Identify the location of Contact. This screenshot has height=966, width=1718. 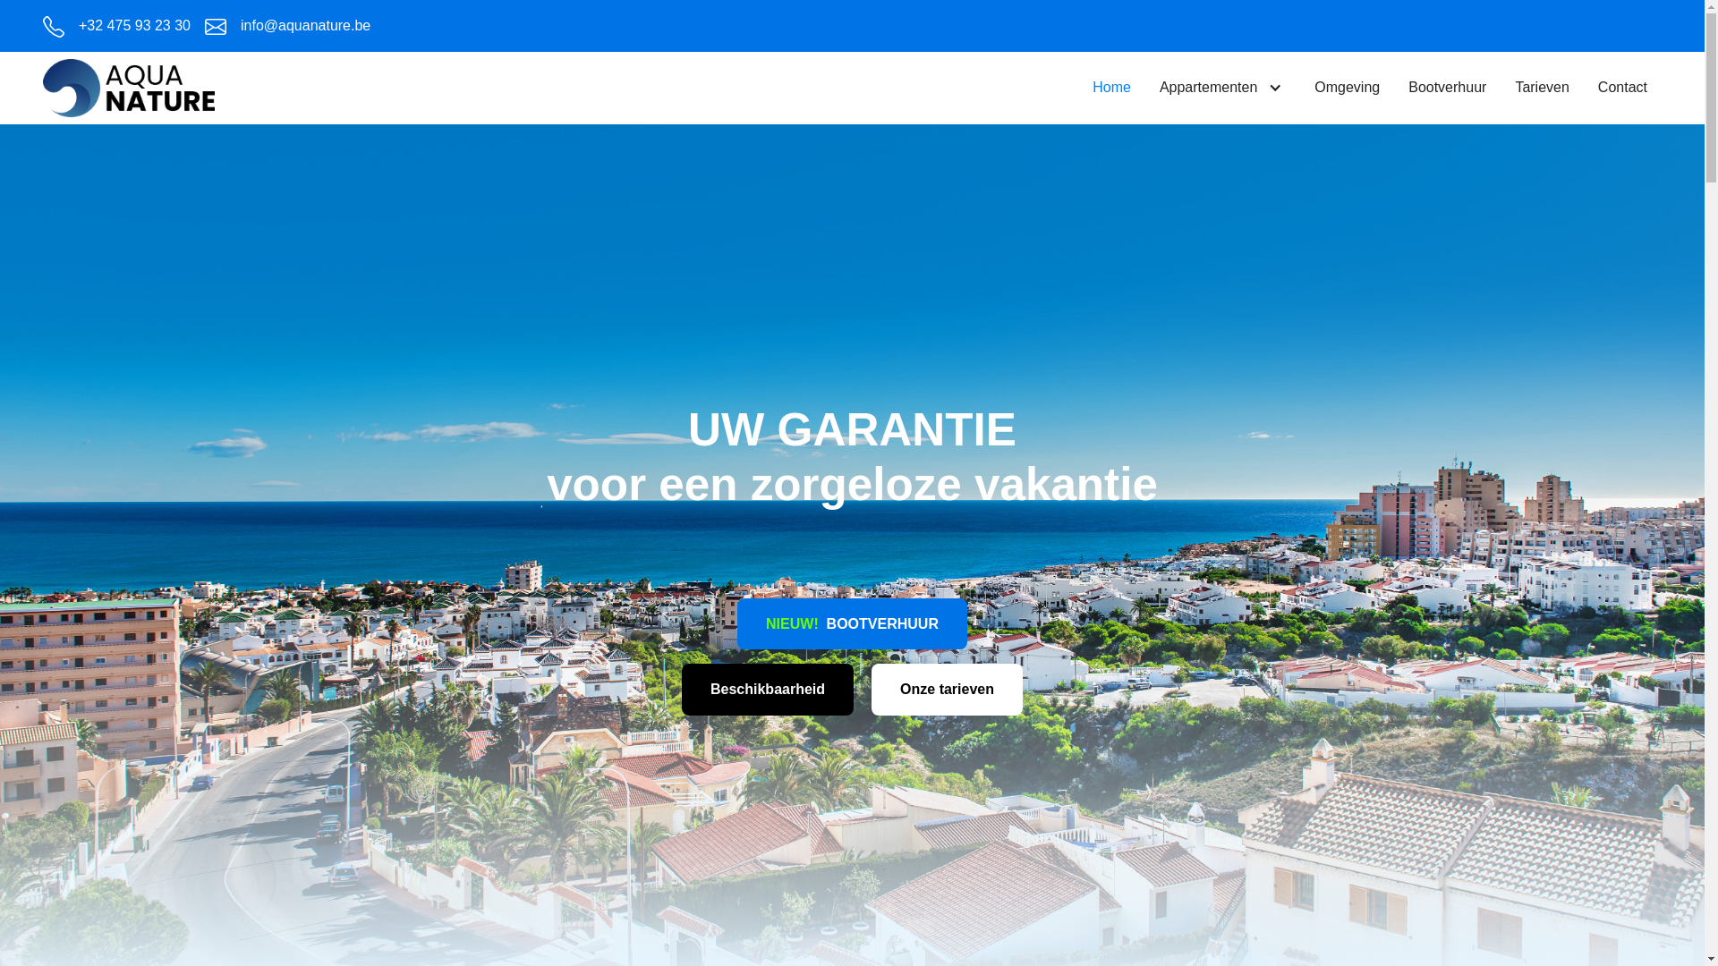
(1623, 88).